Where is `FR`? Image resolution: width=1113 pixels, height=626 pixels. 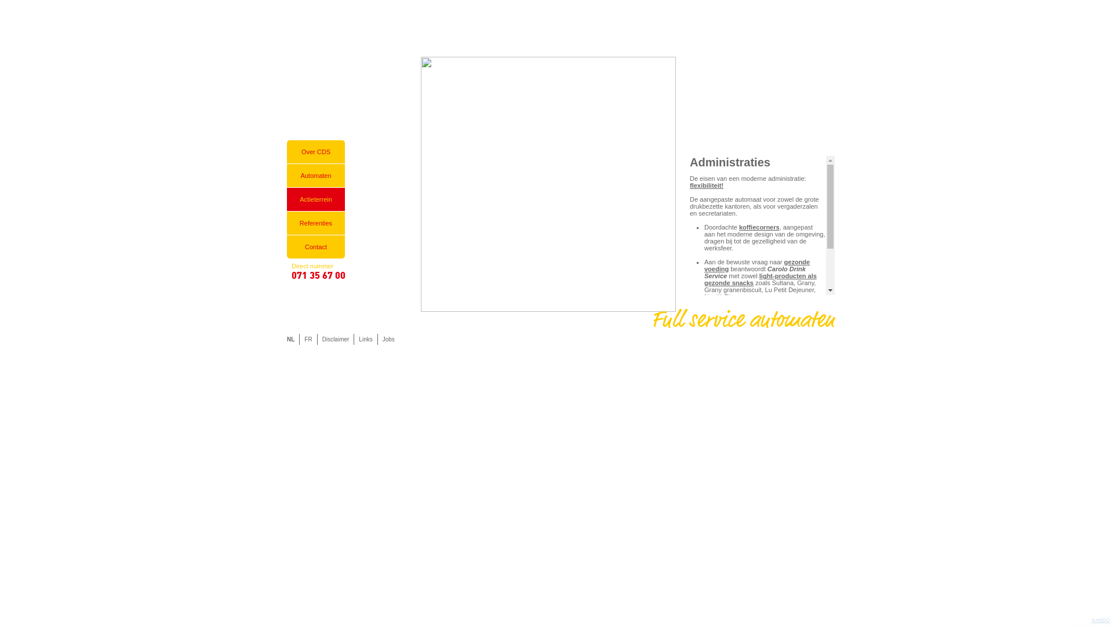 FR is located at coordinates (308, 340).